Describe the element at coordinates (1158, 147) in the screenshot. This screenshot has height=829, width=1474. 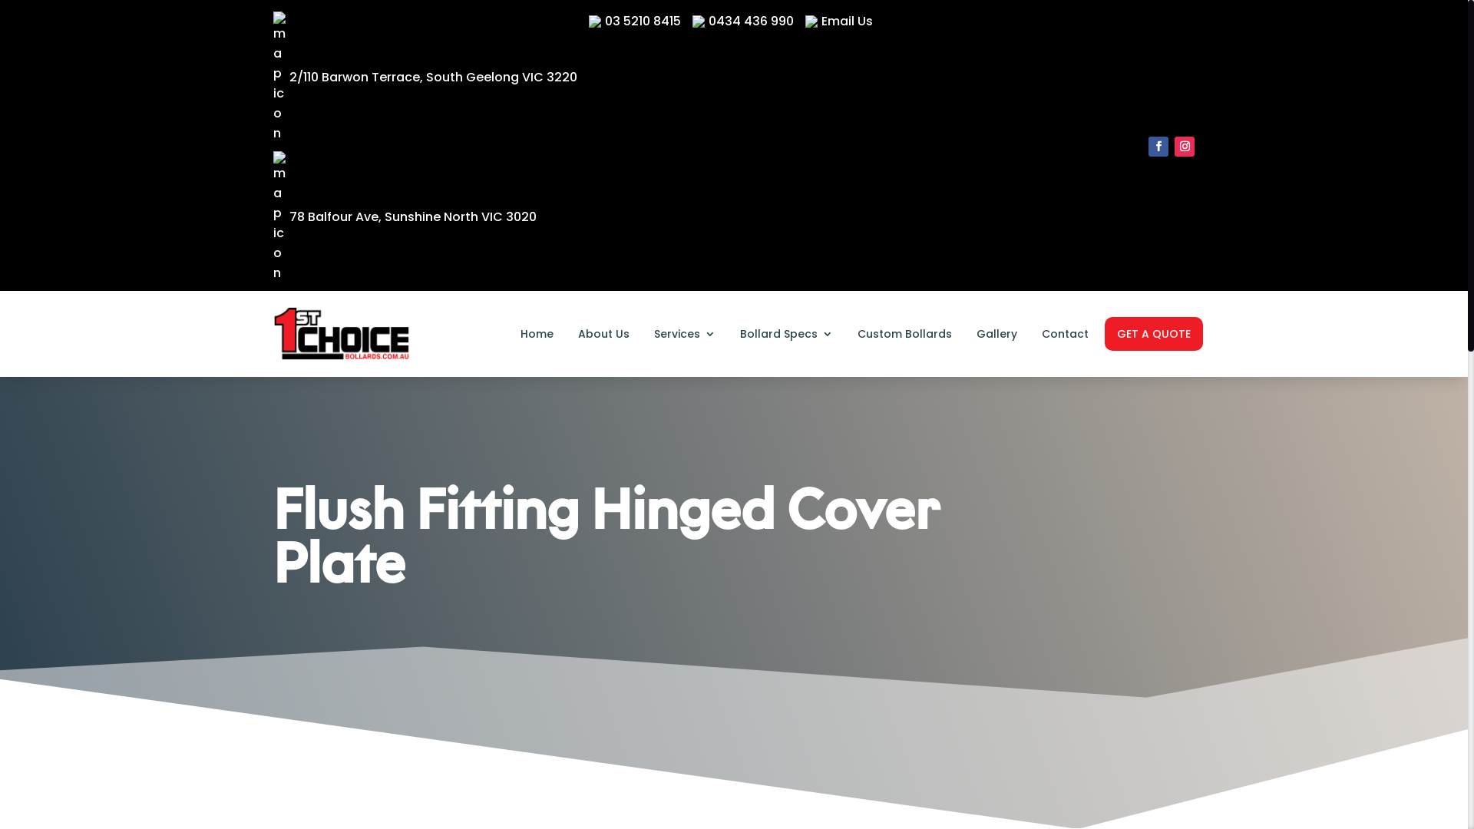
I see `Follow on Facebook` at that location.